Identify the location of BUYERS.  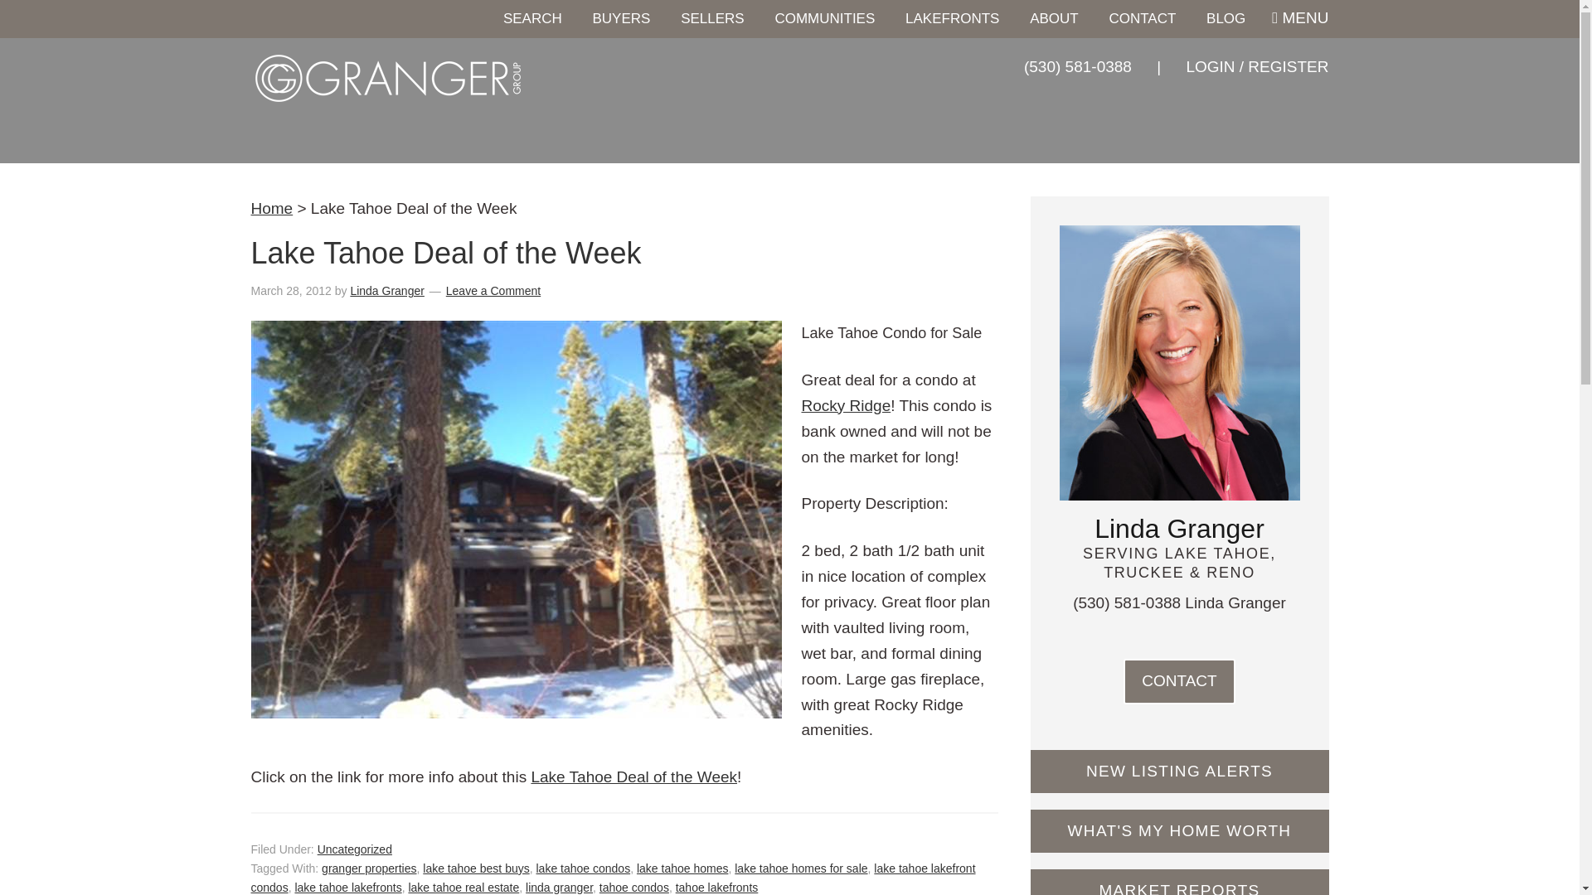
(621, 19).